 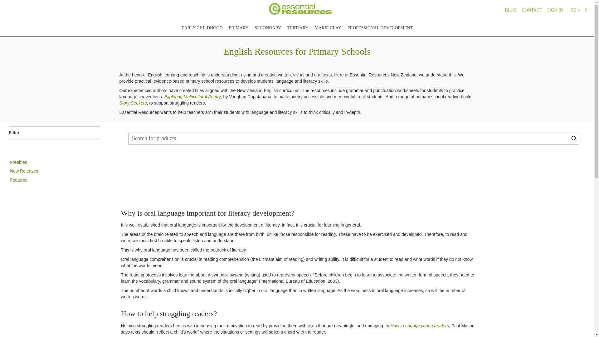 What do you see at coordinates (419, 325) in the screenshot?
I see `How to engage young readers` at bounding box center [419, 325].